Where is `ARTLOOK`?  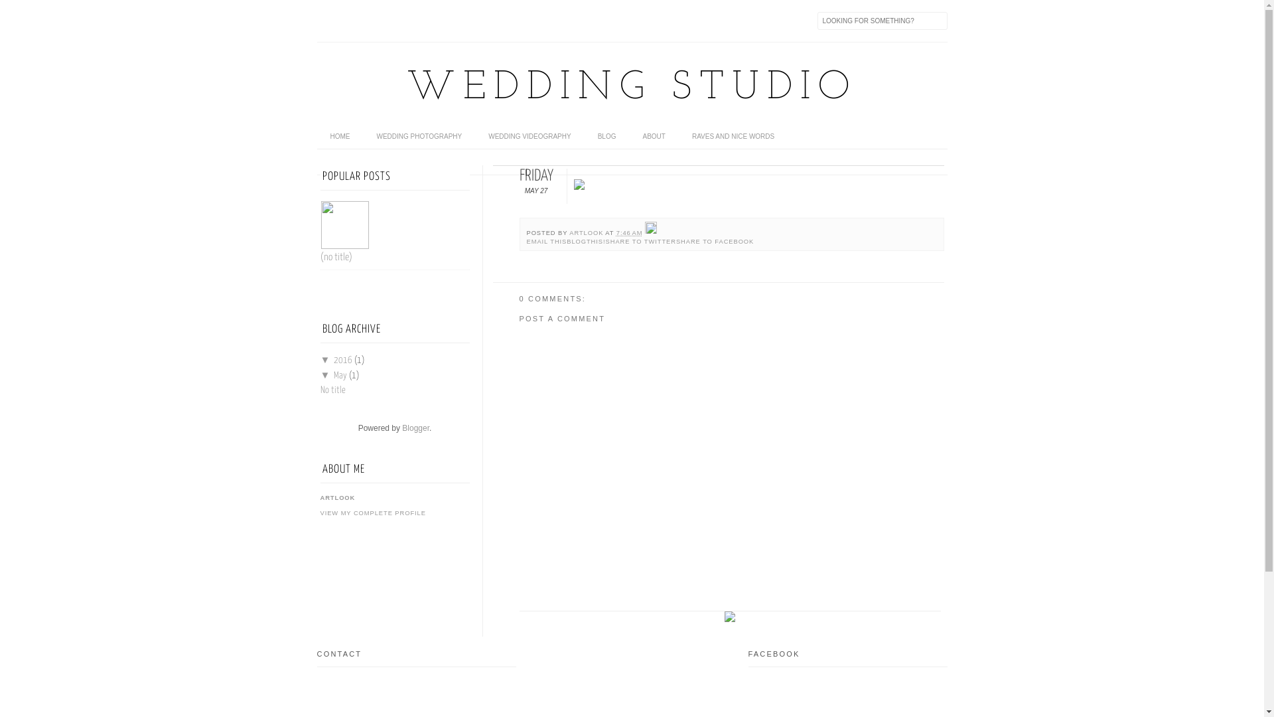 ARTLOOK is located at coordinates (337, 497).